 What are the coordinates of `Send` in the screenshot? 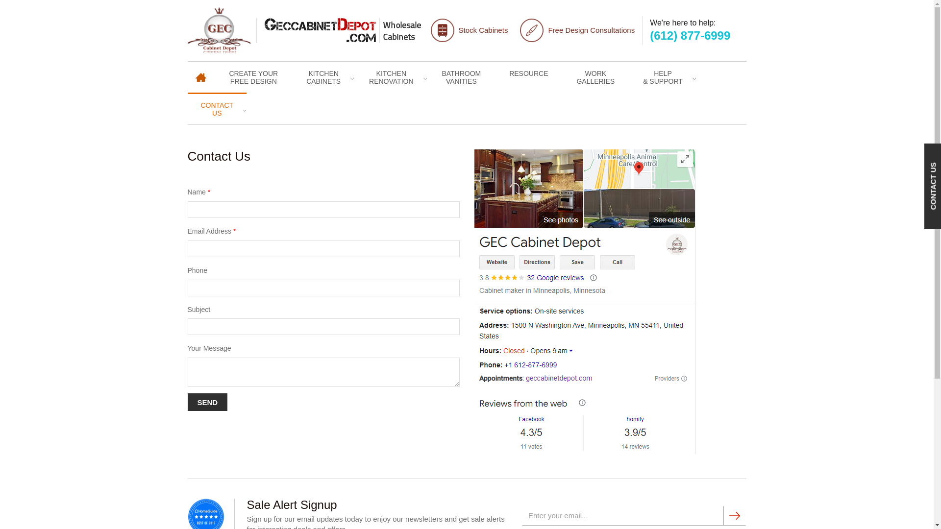 It's located at (595, 76).